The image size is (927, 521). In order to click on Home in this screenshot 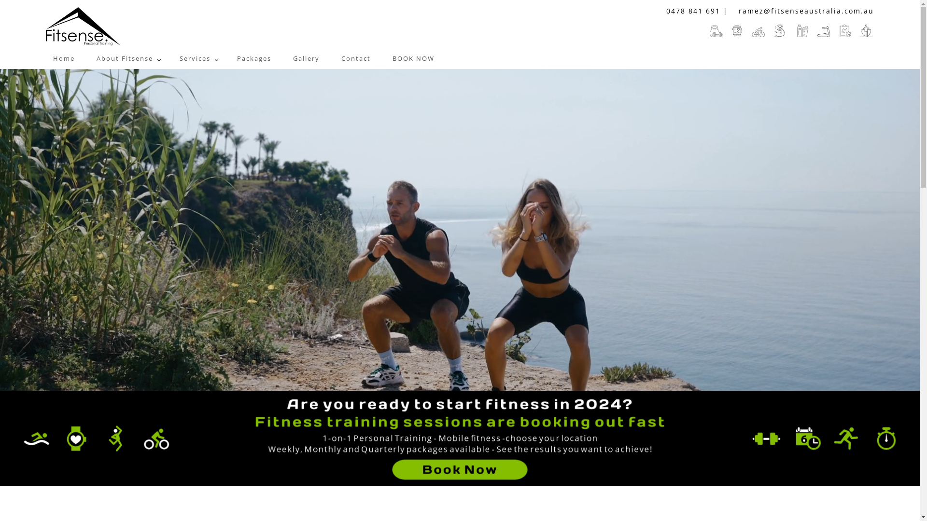, I will do `click(60, 59)`.